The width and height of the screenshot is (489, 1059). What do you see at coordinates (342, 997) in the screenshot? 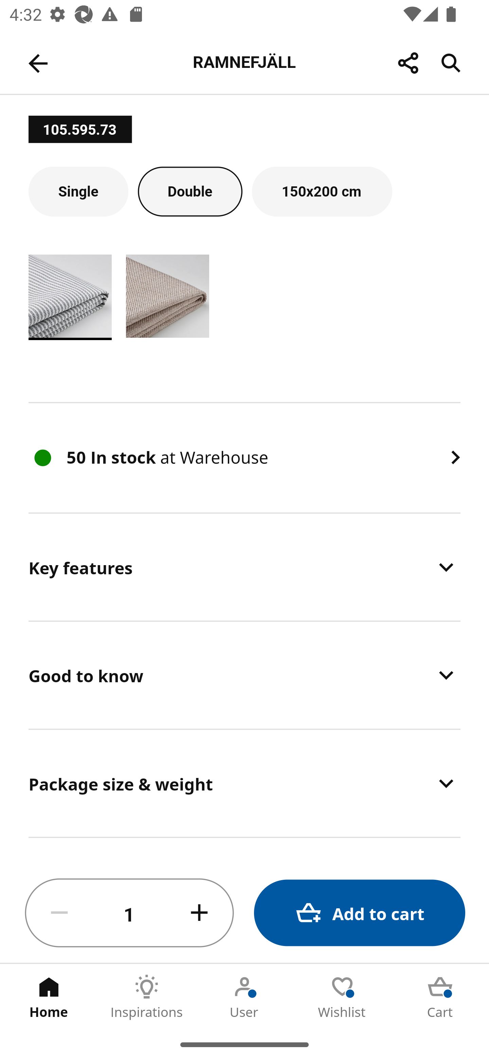
I see `Wishlist
Tab 4 of 5` at bounding box center [342, 997].